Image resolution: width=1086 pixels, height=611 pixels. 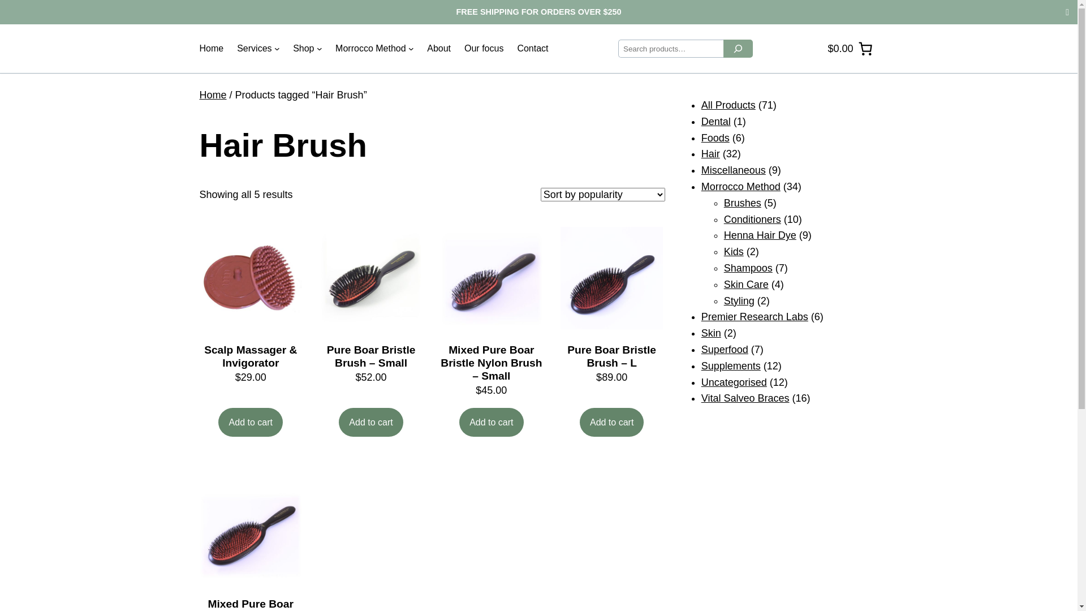 What do you see at coordinates (734, 382) in the screenshot?
I see `Uncategorised` at bounding box center [734, 382].